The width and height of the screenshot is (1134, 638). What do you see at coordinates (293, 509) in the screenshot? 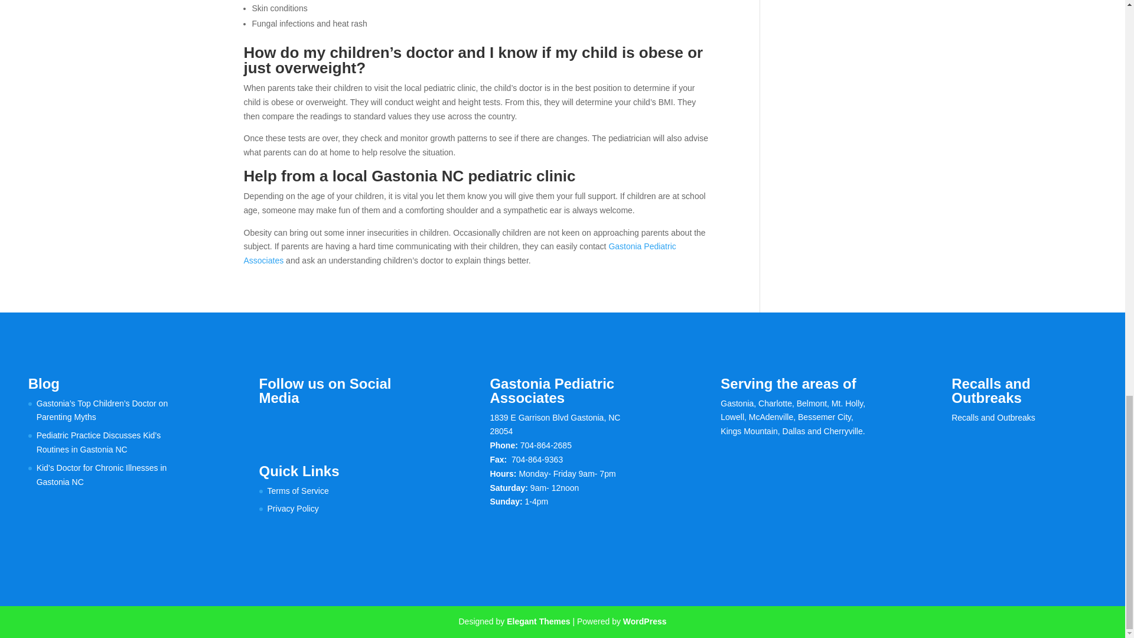
I see `Privacy Policy` at bounding box center [293, 509].